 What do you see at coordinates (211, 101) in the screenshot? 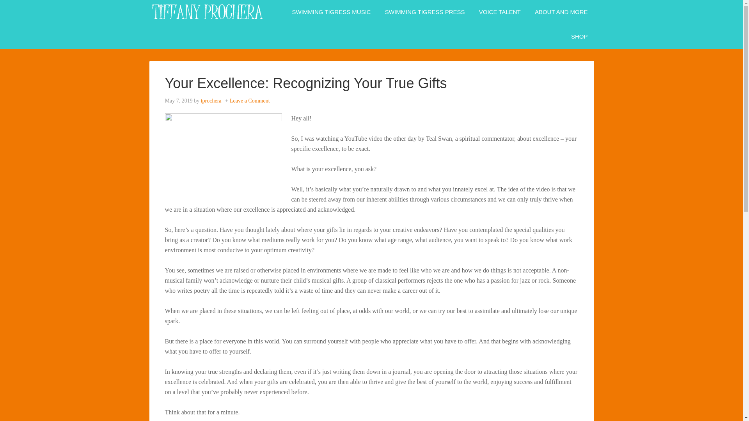
I see `tprochera` at bounding box center [211, 101].